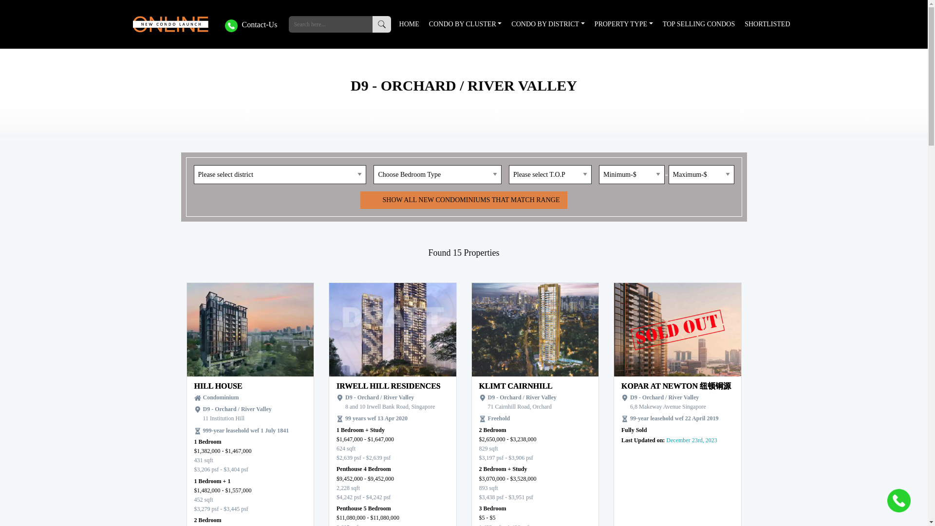  What do you see at coordinates (547, 24) in the screenshot?
I see `Condo by District` at bounding box center [547, 24].